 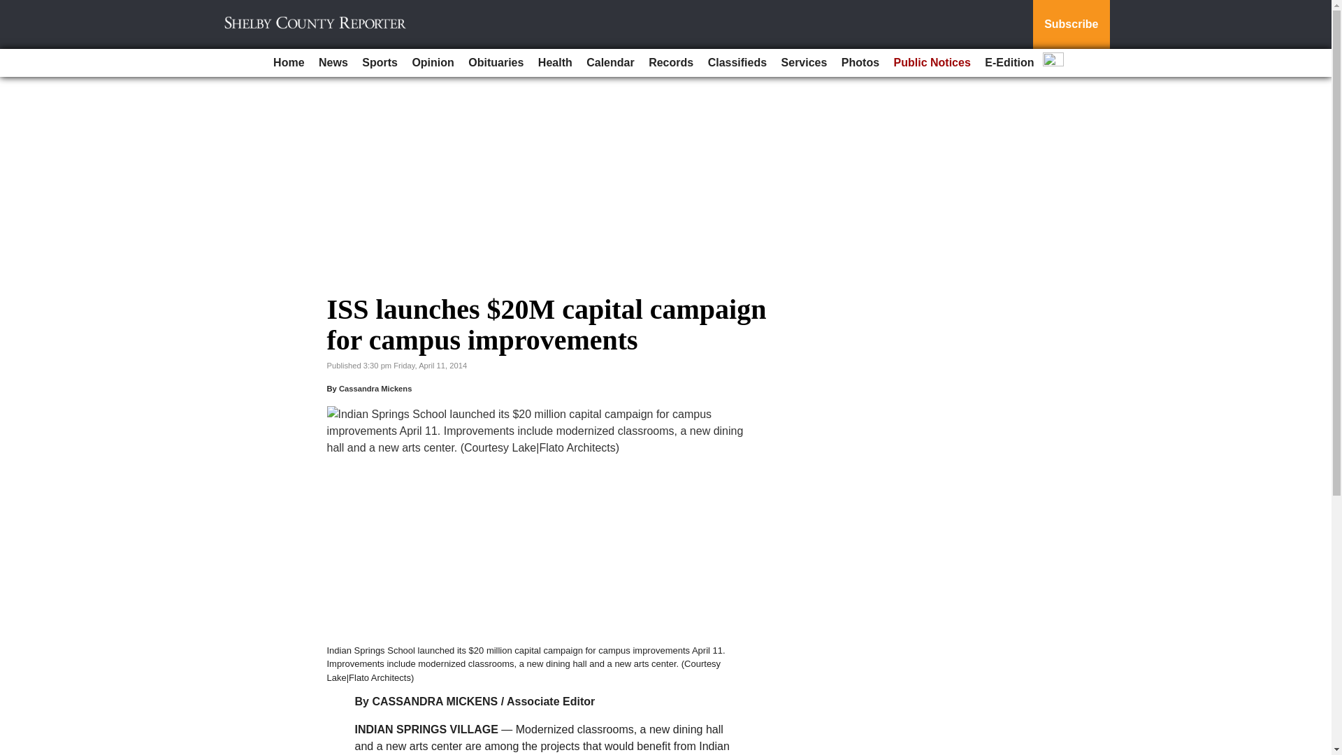 What do you see at coordinates (432, 63) in the screenshot?
I see `Opinion` at bounding box center [432, 63].